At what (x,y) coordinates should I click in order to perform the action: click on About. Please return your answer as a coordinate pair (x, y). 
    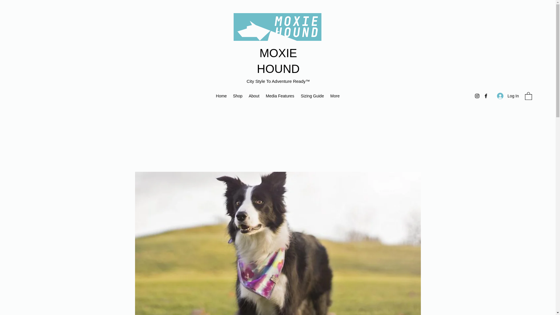
    Looking at the image, I should click on (254, 96).